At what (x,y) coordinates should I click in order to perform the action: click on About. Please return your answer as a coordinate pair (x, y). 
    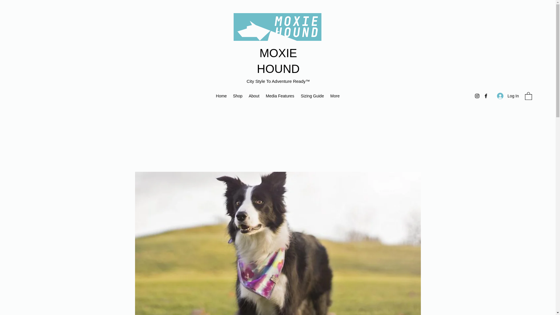
    Looking at the image, I should click on (254, 96).